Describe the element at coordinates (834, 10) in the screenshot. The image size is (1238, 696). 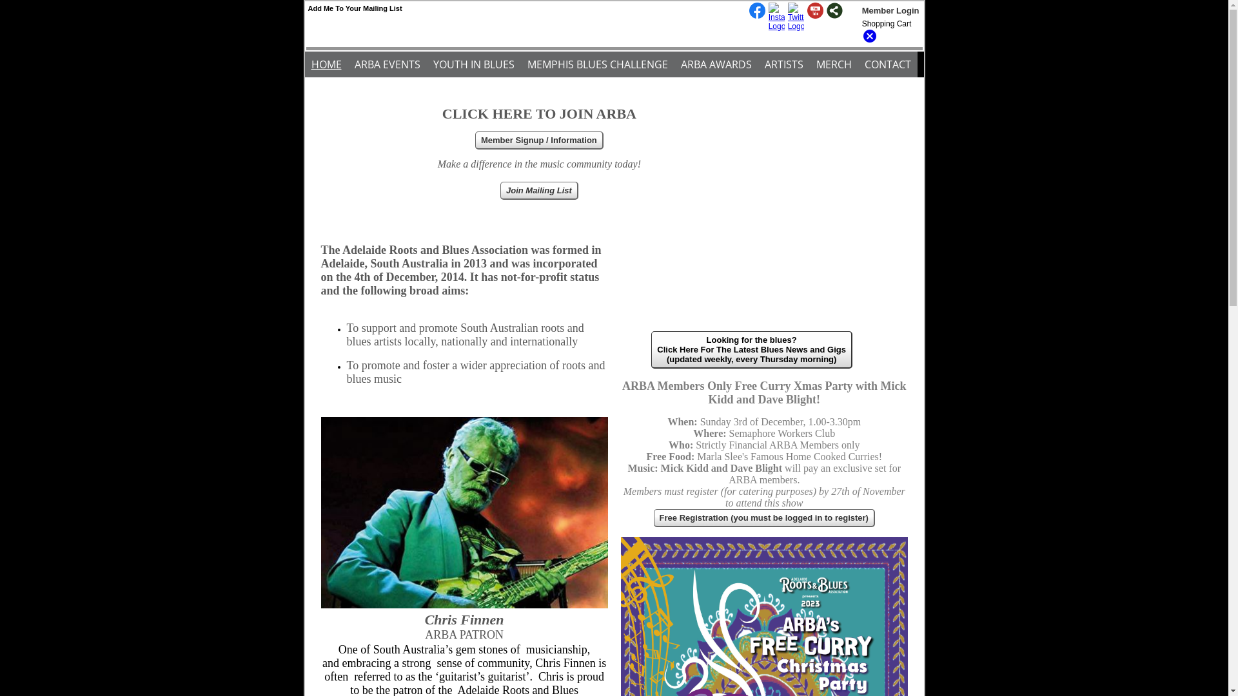
I see `Click here for more sharing options` at that location.